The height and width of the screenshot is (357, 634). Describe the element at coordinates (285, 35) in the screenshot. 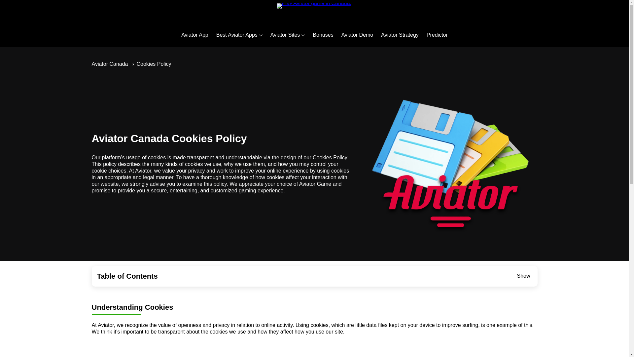

I see `Aviator Sites` at that location.